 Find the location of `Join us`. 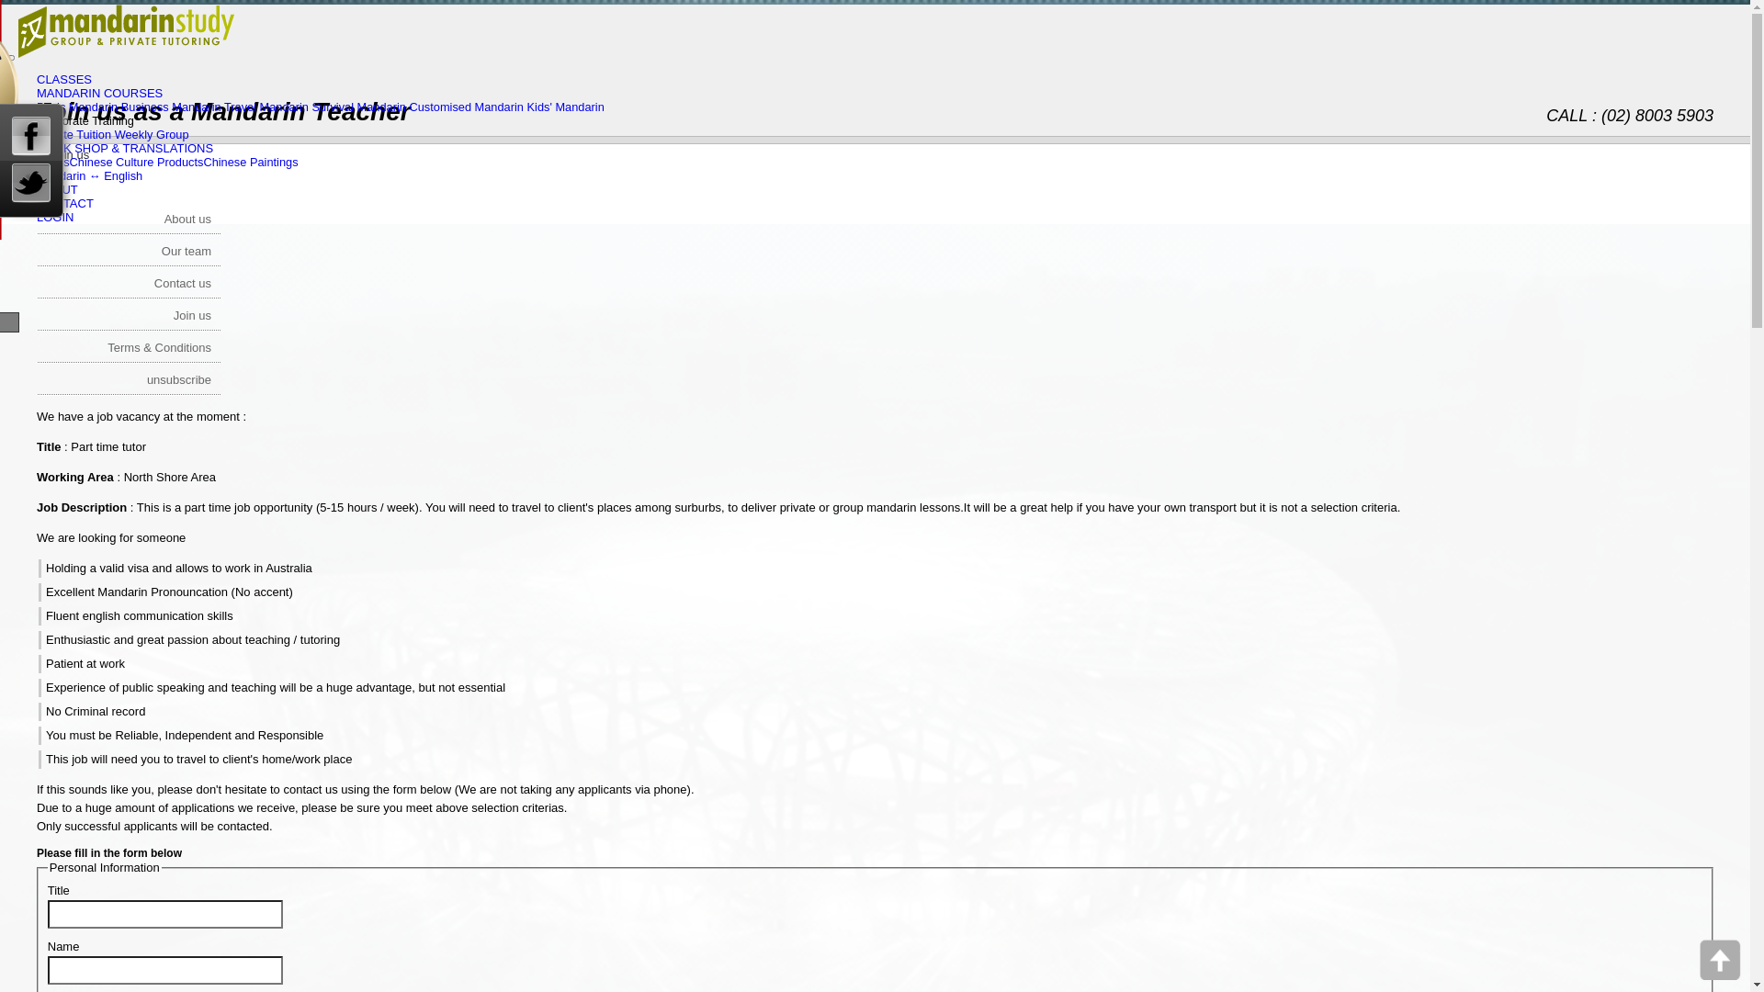

Join us is located at coordinates (70, 154).